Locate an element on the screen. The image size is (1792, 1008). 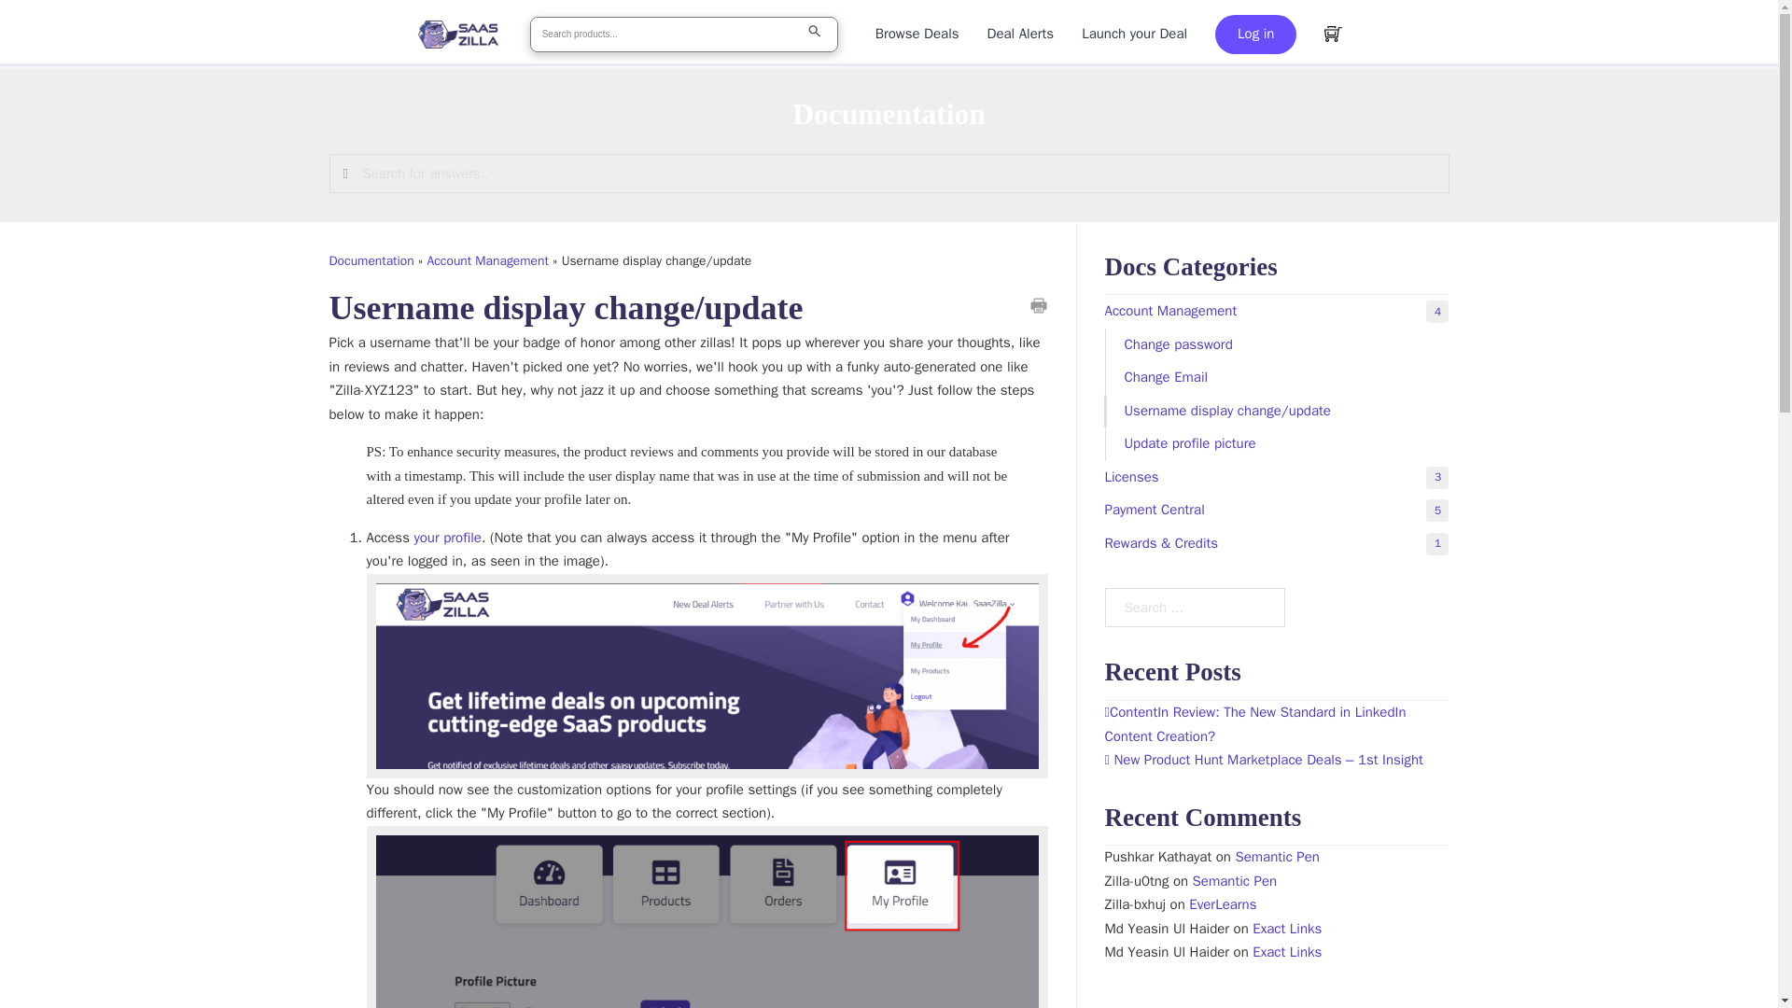
Account Management is located at coordinates (487, 261).